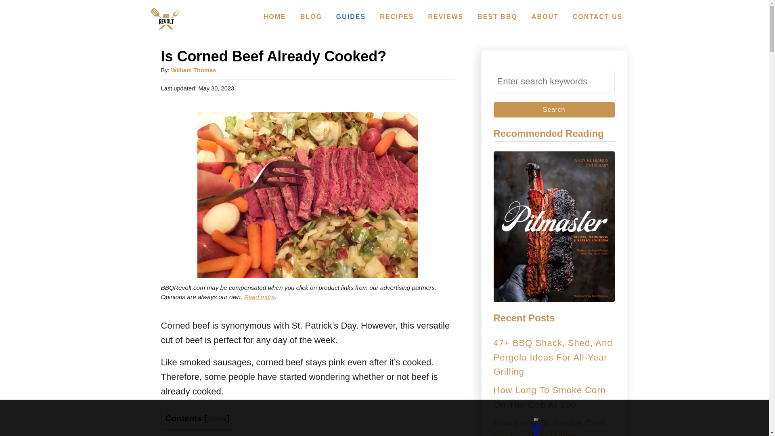 The width and height of the screenshot is (775, 436). I want to click on REVIEWS, so click(446, 17).